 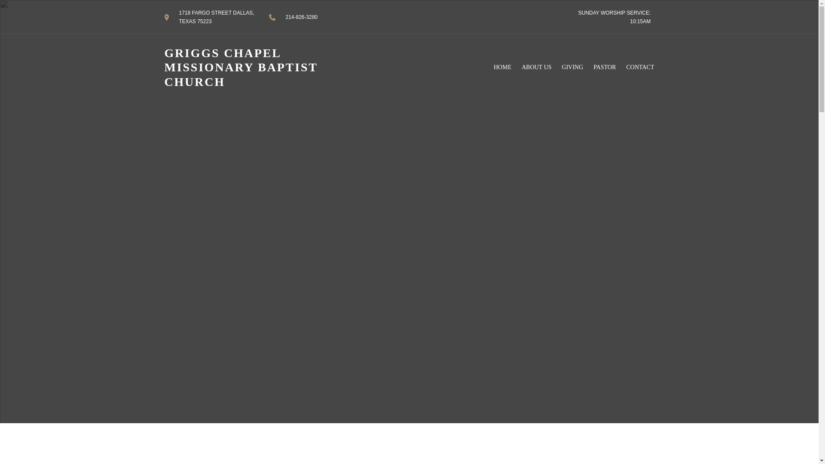 What do you see at coordinates (572, 67) in the screenshot?
I see `GIVING` at bounding box center [572, 67].